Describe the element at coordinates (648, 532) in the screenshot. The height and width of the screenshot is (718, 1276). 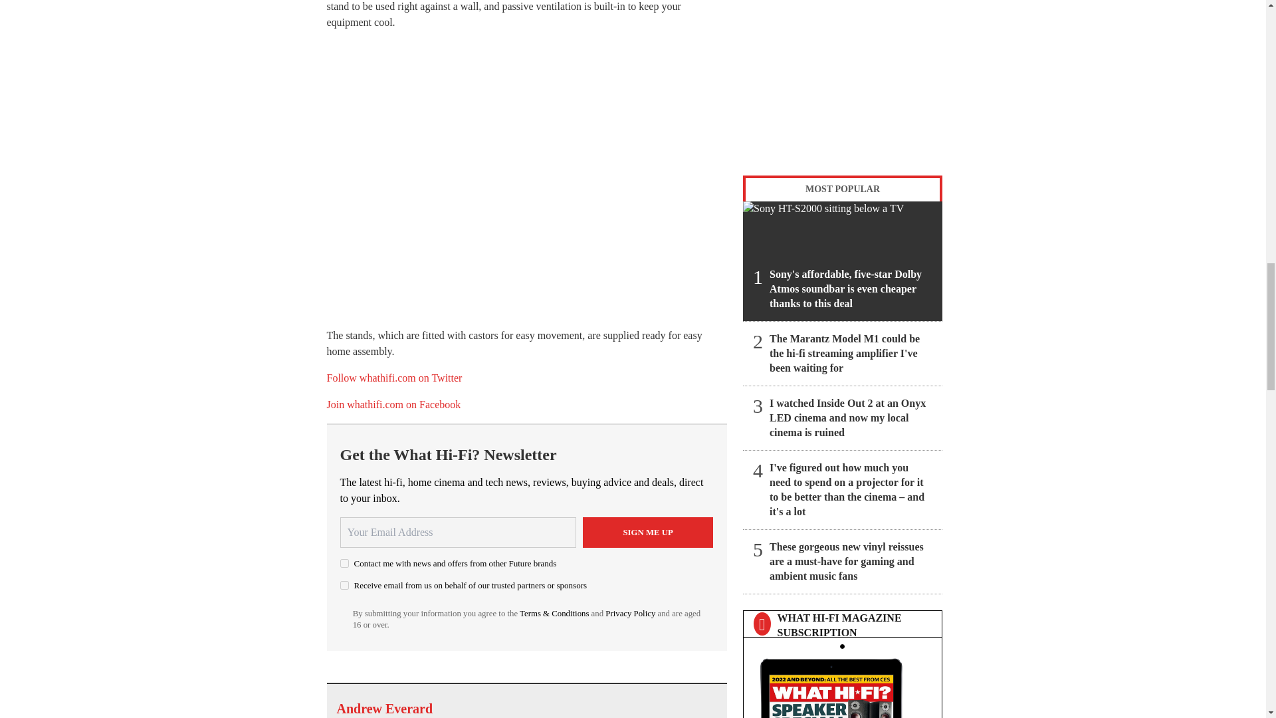
I see `Sign me up` at that location.